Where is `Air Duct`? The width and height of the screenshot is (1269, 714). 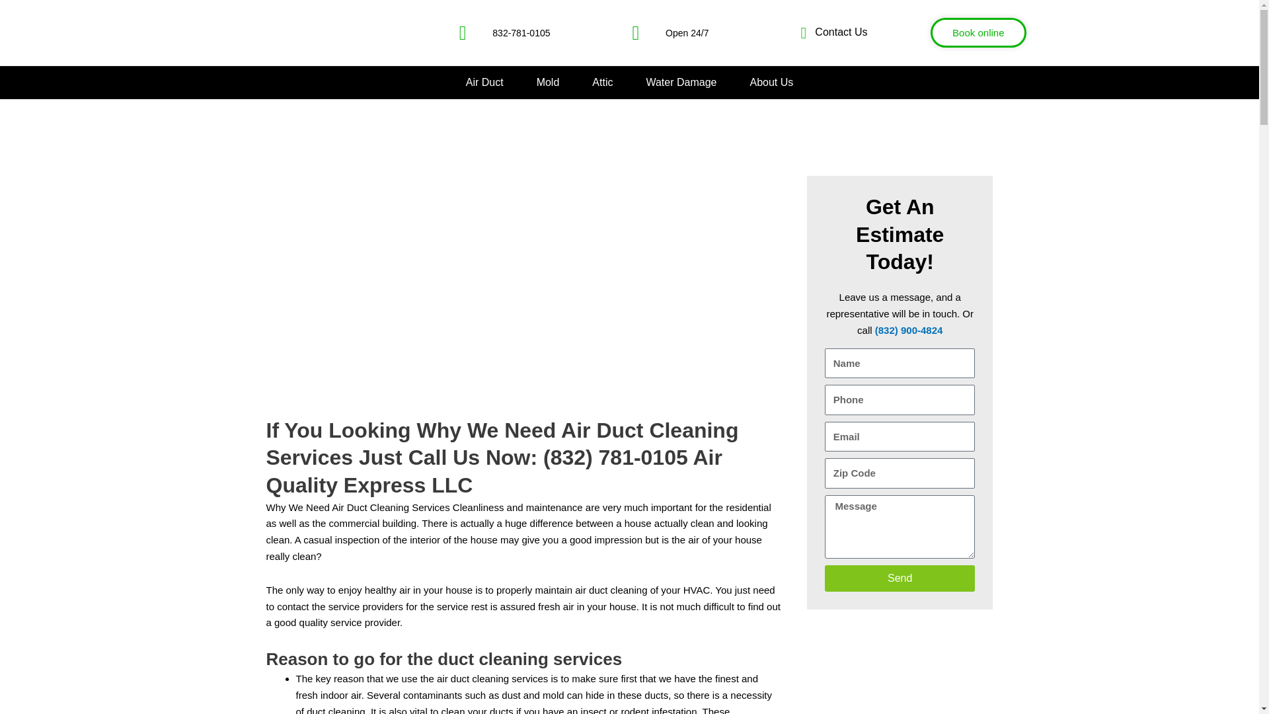 Air Duct is located at coordinates (484, 82).